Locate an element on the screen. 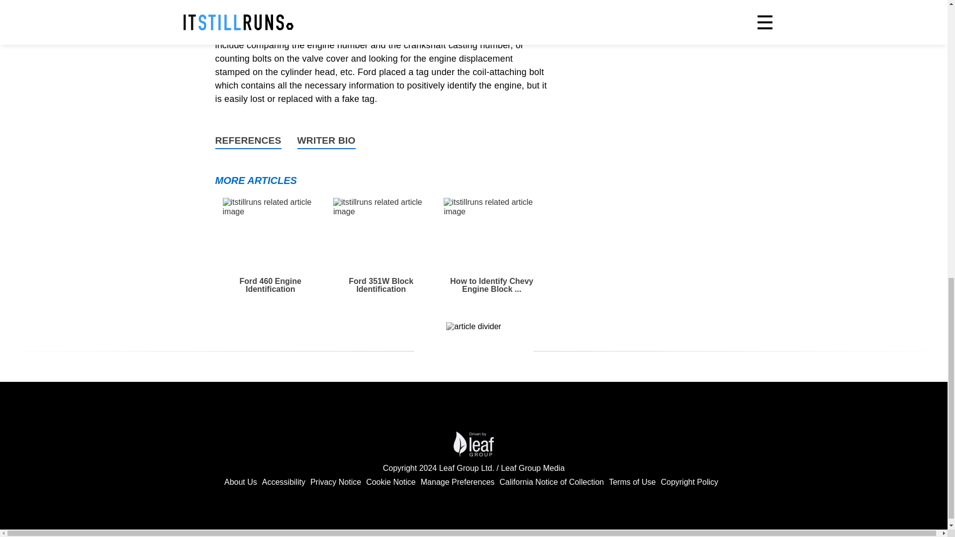  How to Identify Chevy Engine Block ... is located at coordinates (491, 246).